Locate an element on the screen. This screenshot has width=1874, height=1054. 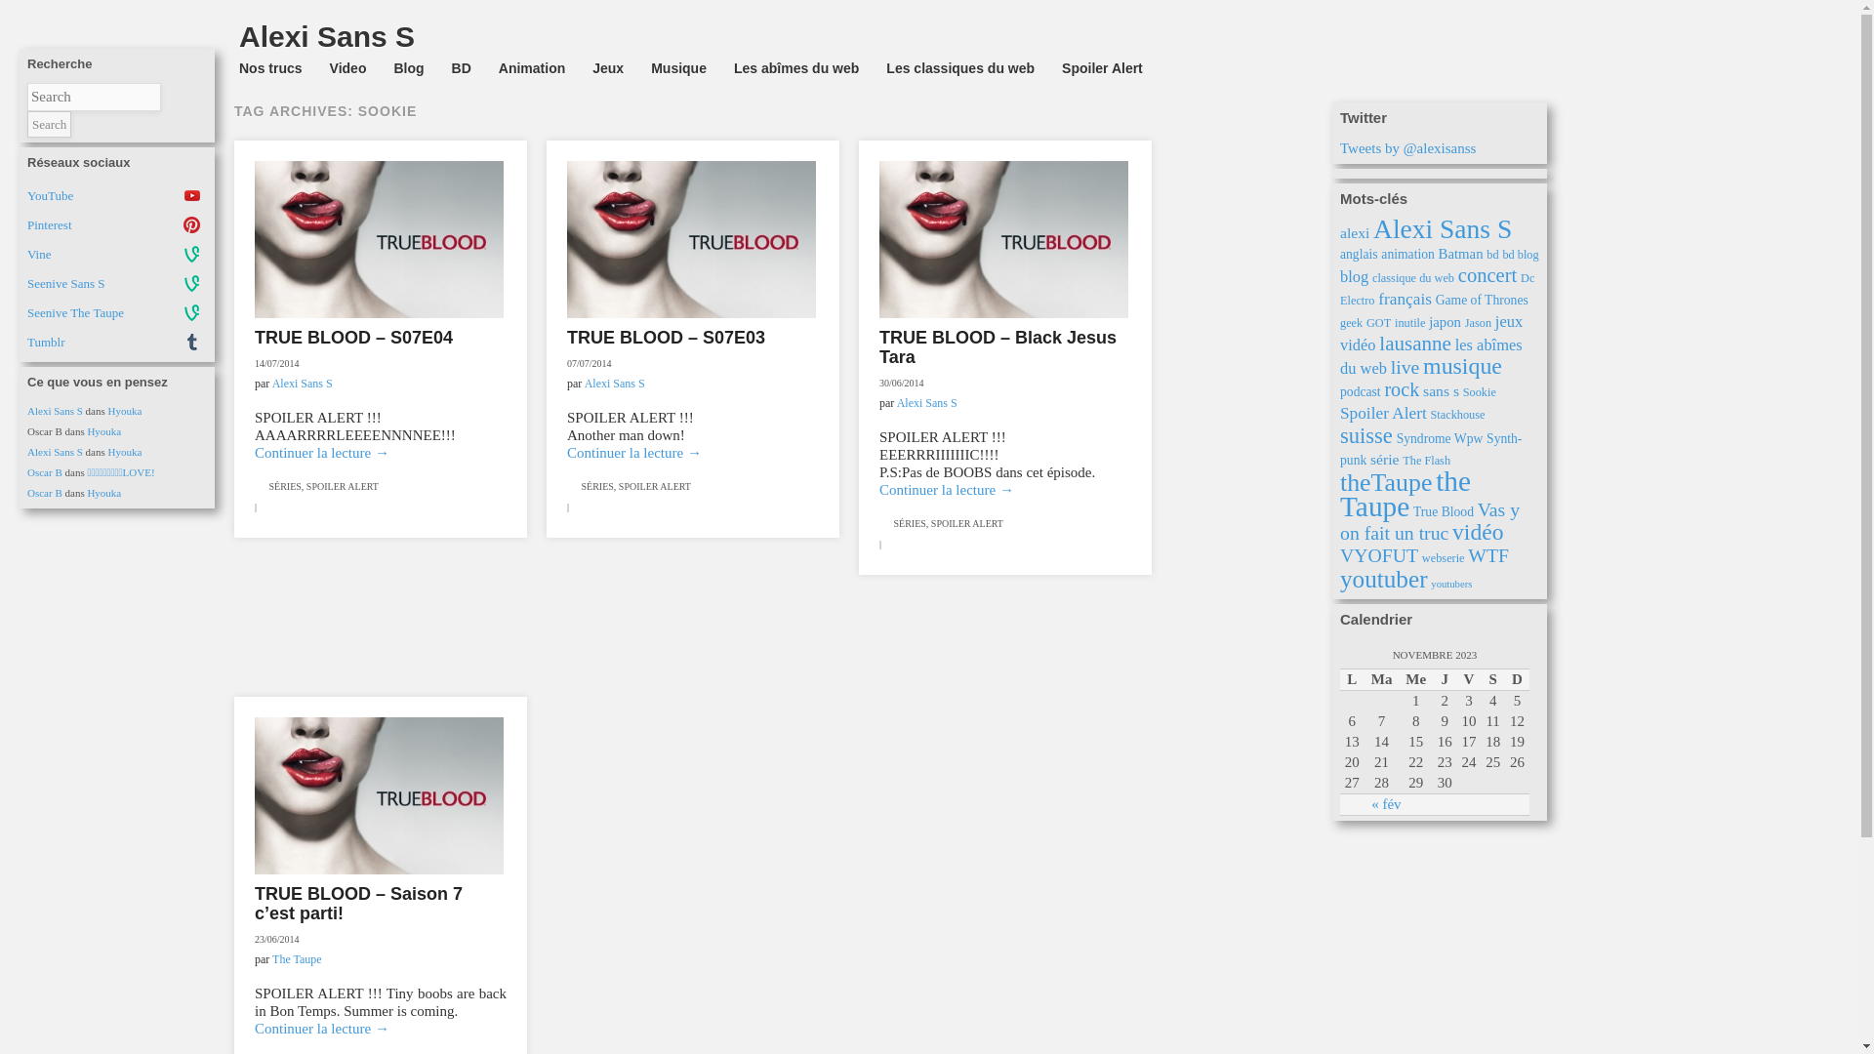
Blog is located at coordinates (408, 68).